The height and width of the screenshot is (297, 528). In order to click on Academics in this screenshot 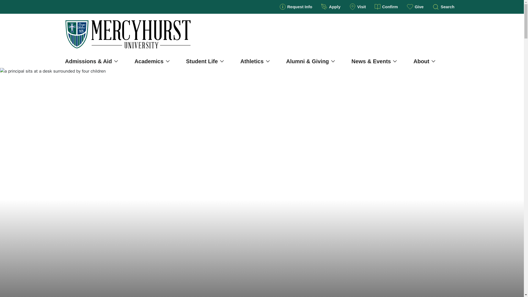, I will do `click(152, 61)`.